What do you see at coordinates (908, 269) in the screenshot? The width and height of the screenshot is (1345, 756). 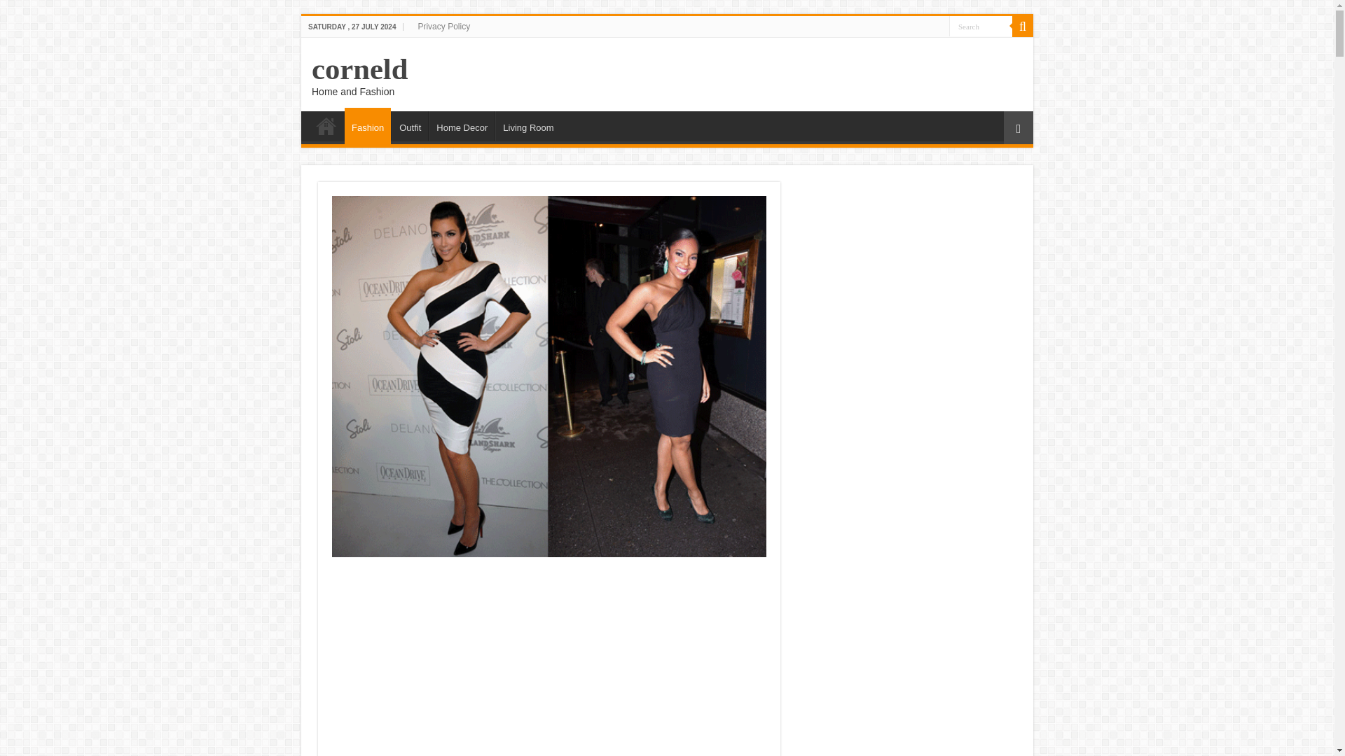 I see `Advertisement` at bounding box center [908, 269].